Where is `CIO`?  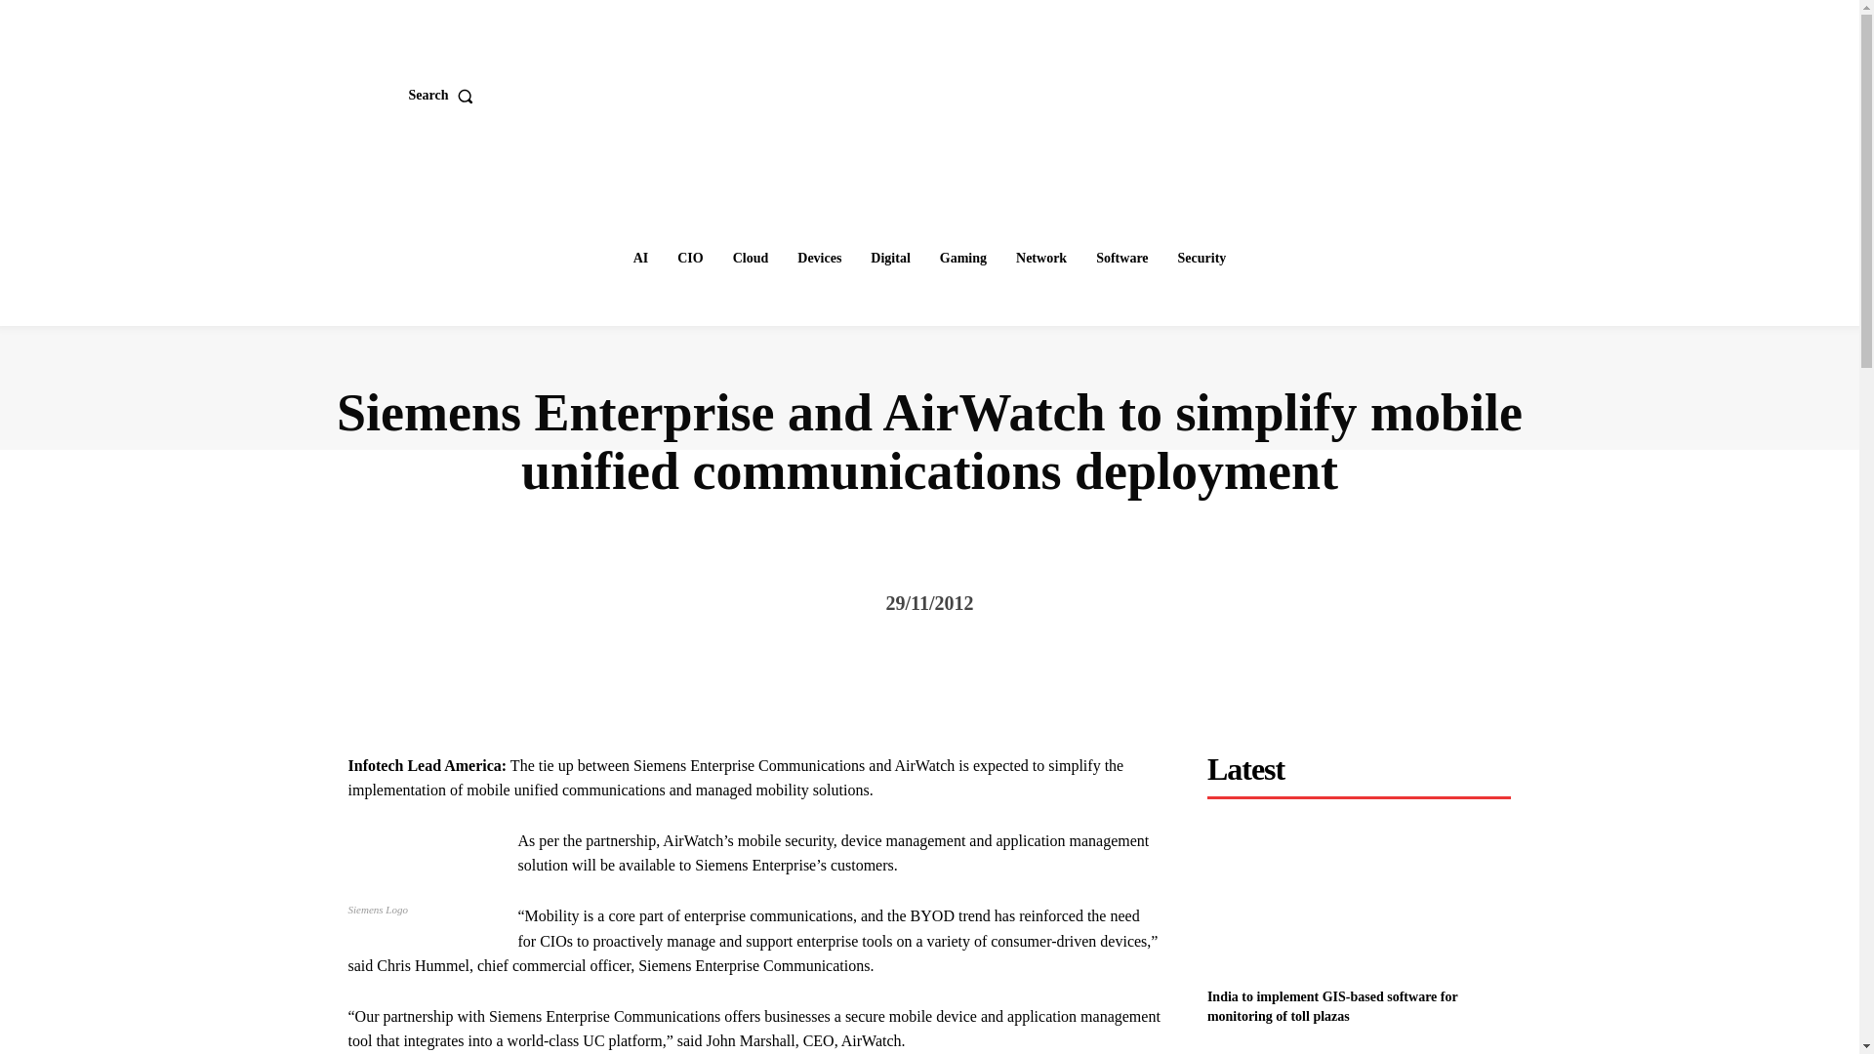 CIO is located at coordinates (689, 259).